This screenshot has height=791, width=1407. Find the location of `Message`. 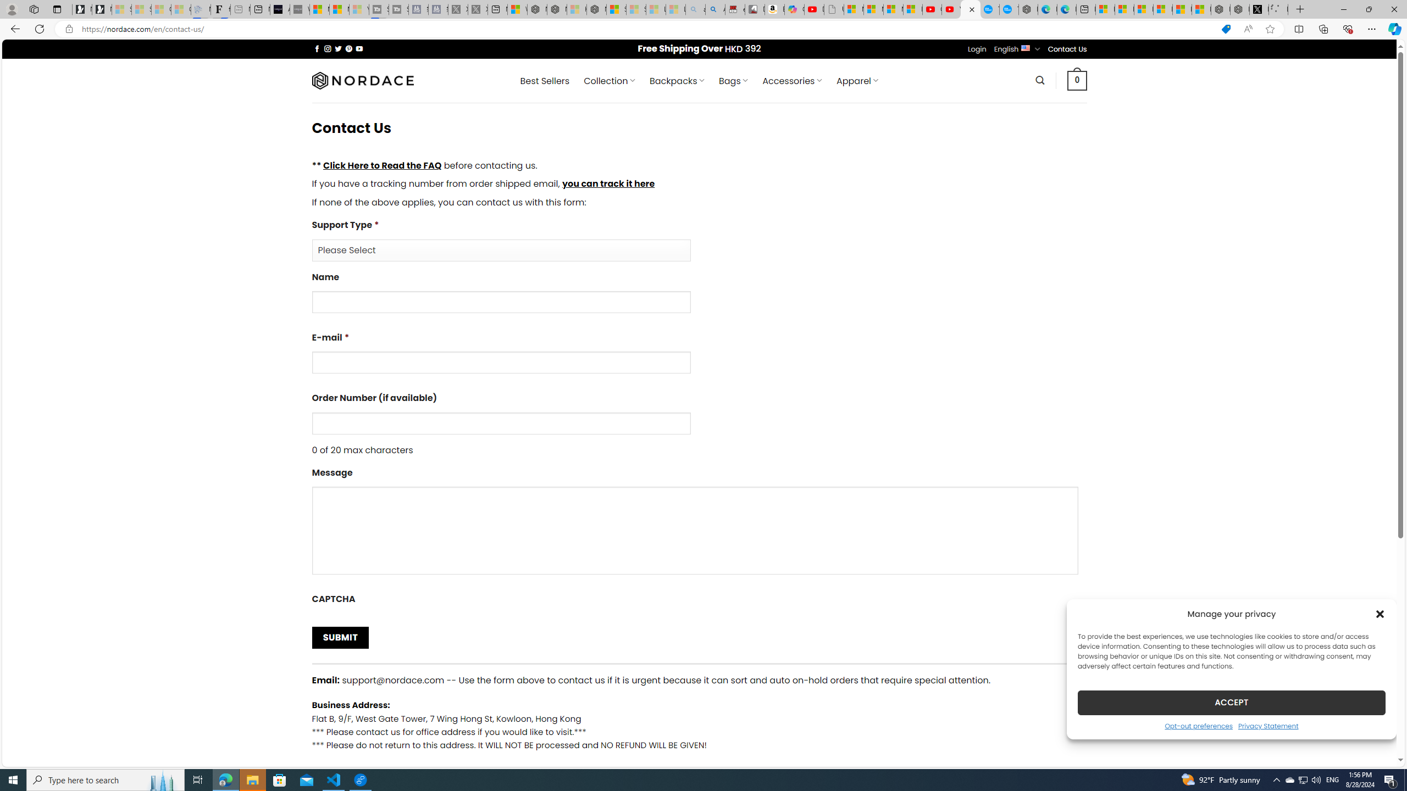

Message is located at coordinates (694, 531).